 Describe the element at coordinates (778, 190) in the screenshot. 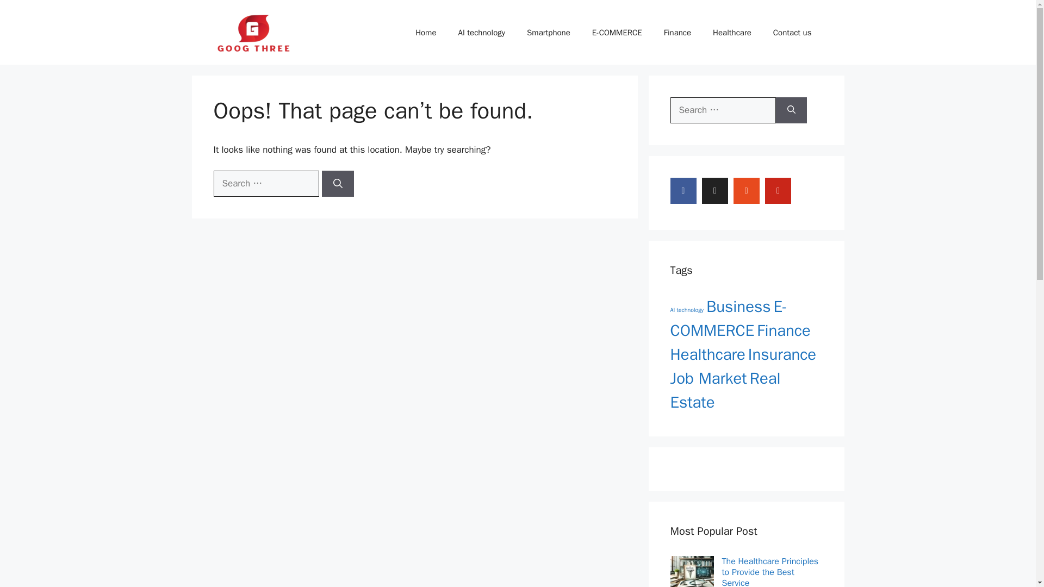

I see `Pinterest` at that location.